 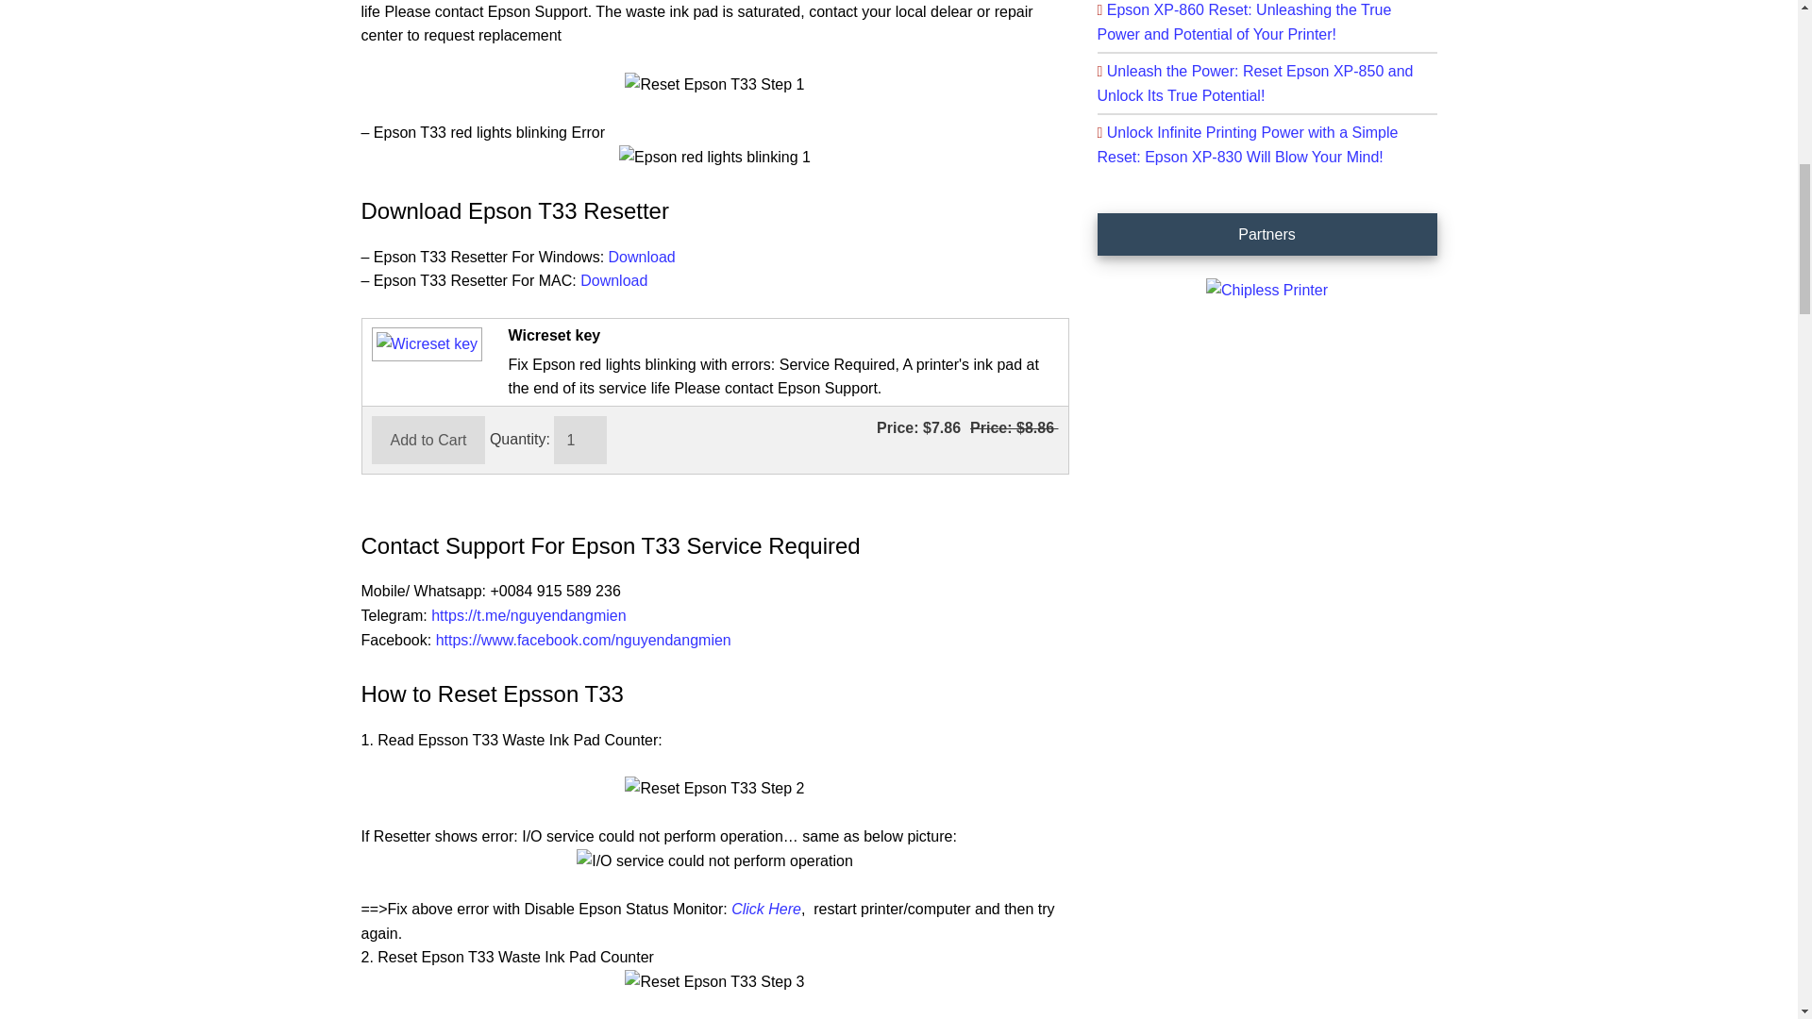 I want to click on Download, so click(x=613, y=280).